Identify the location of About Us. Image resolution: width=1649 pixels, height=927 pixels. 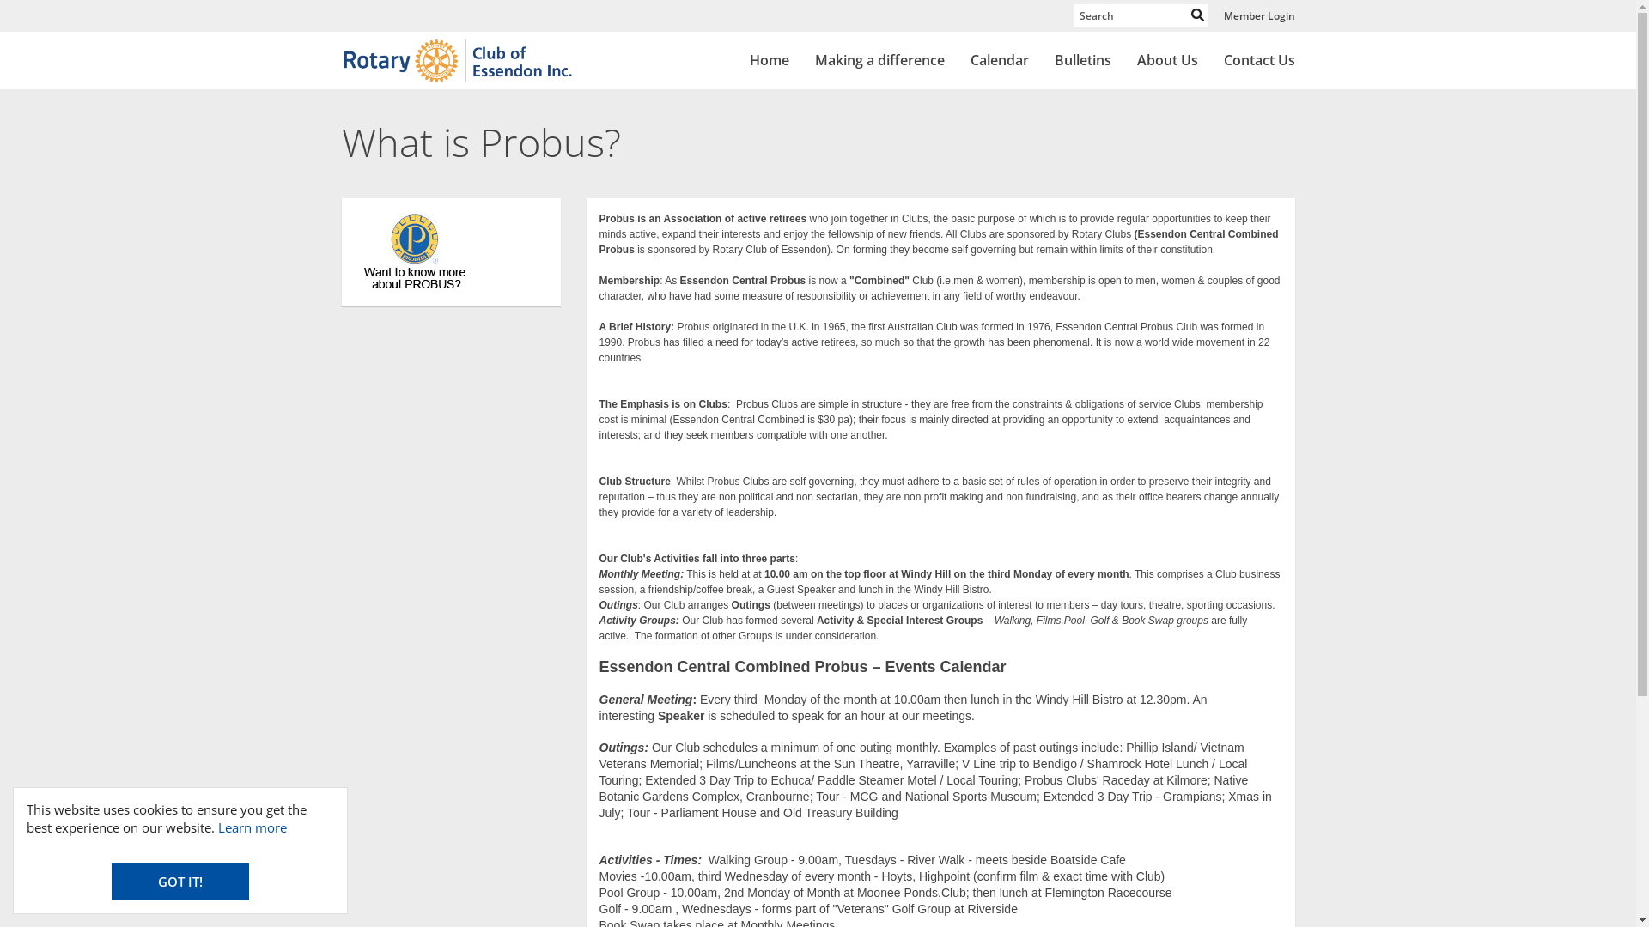
(1166, 61).